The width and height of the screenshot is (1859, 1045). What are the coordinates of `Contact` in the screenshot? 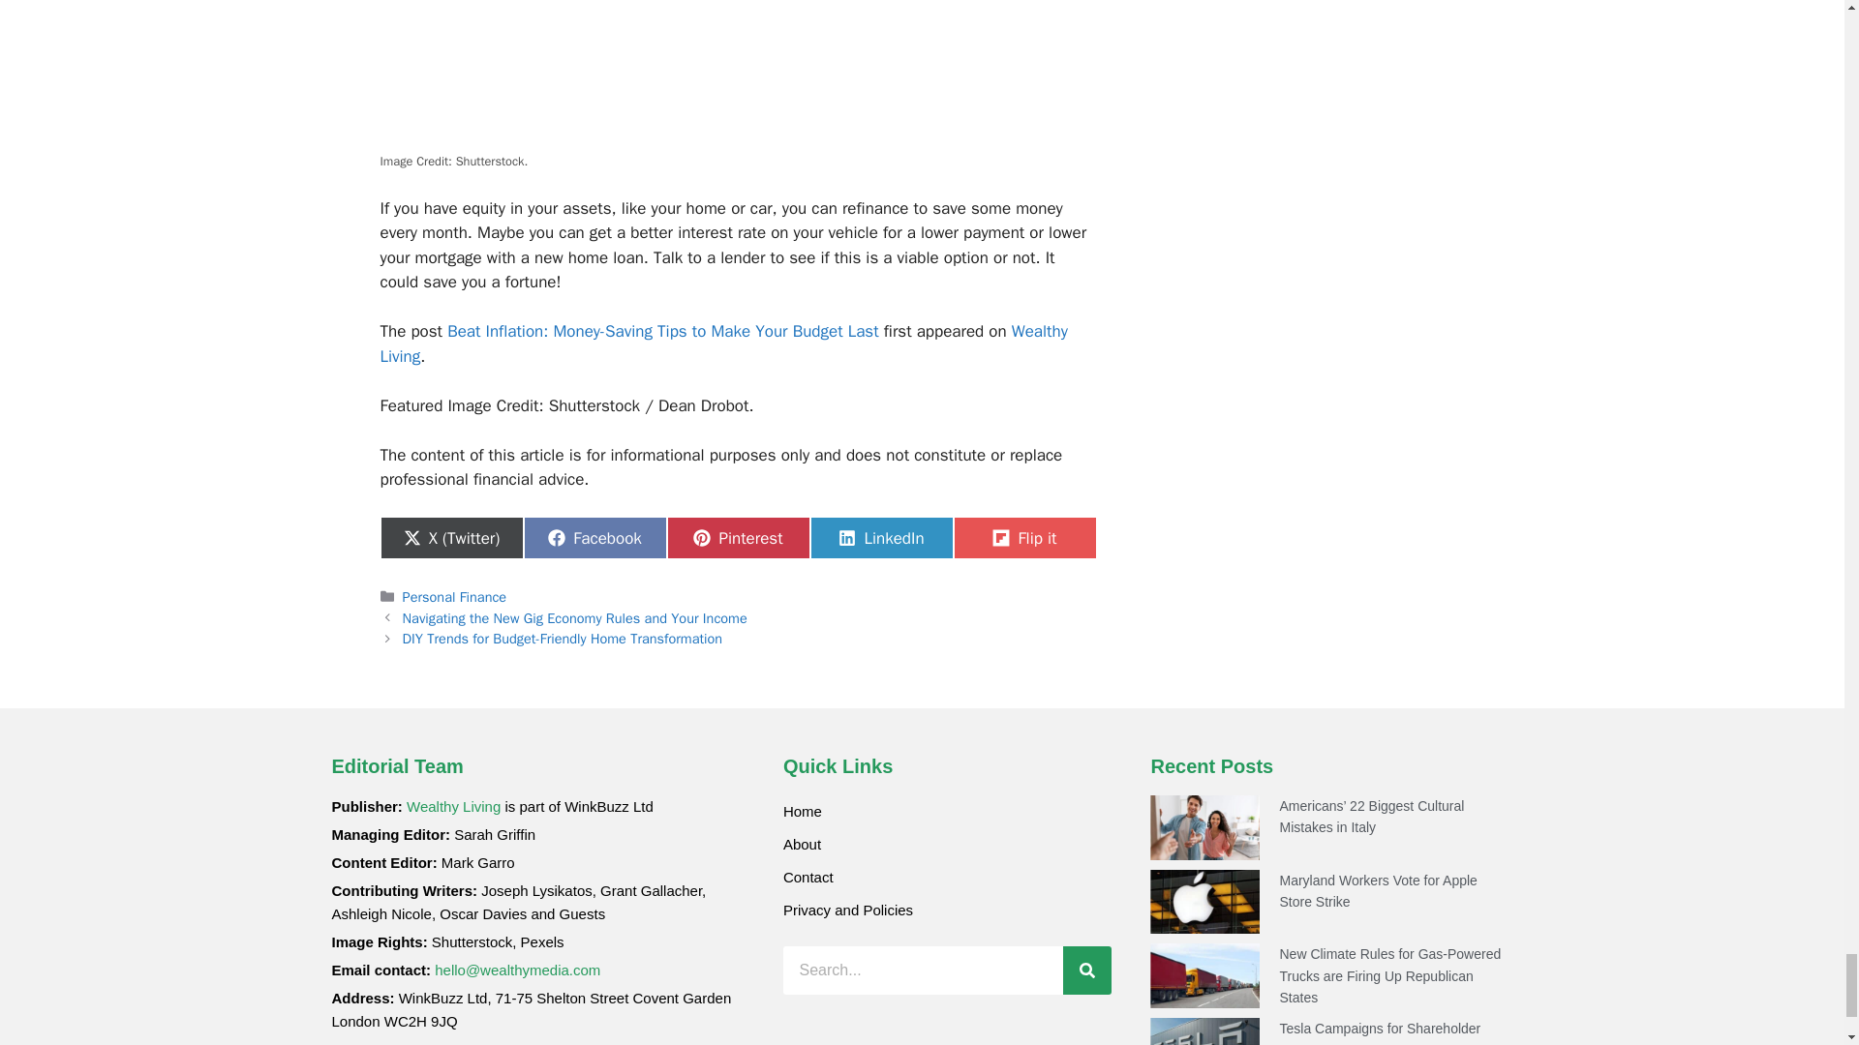 It's located at (947, 877).